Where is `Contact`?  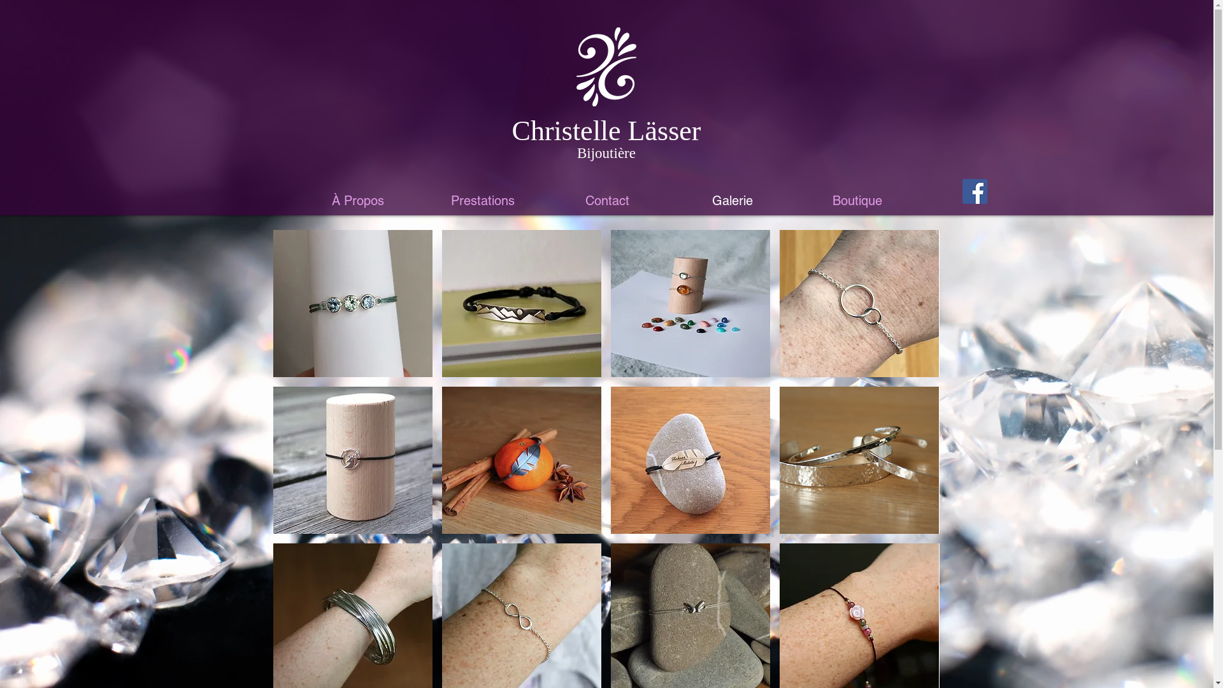 Contact is located at coordinates (608, 201).